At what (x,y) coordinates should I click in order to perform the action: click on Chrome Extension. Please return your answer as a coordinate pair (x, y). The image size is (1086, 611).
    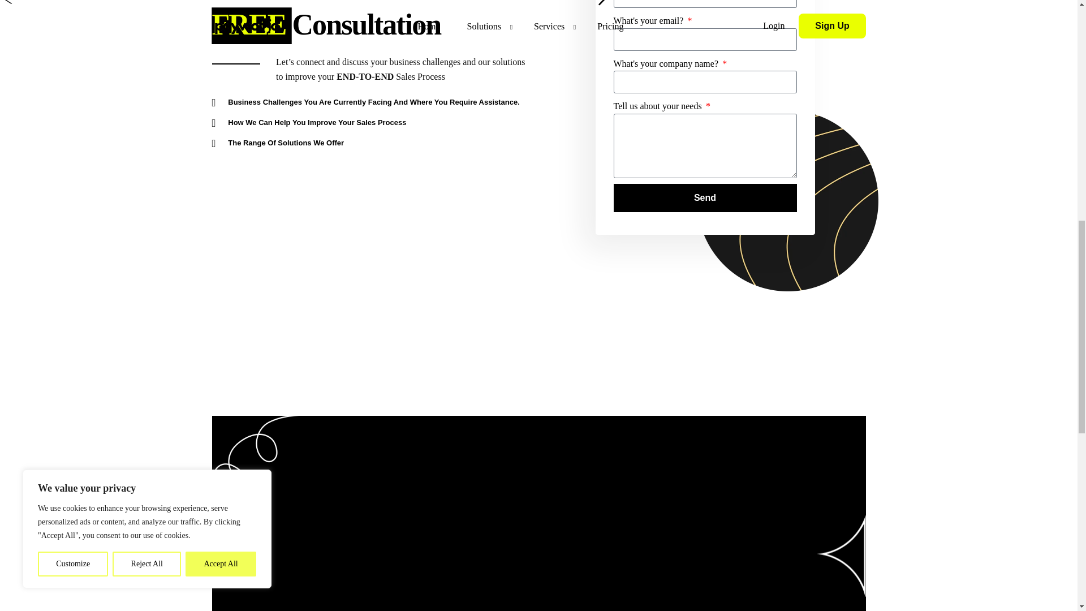
    Looking at the image, I should click on (578, 488).